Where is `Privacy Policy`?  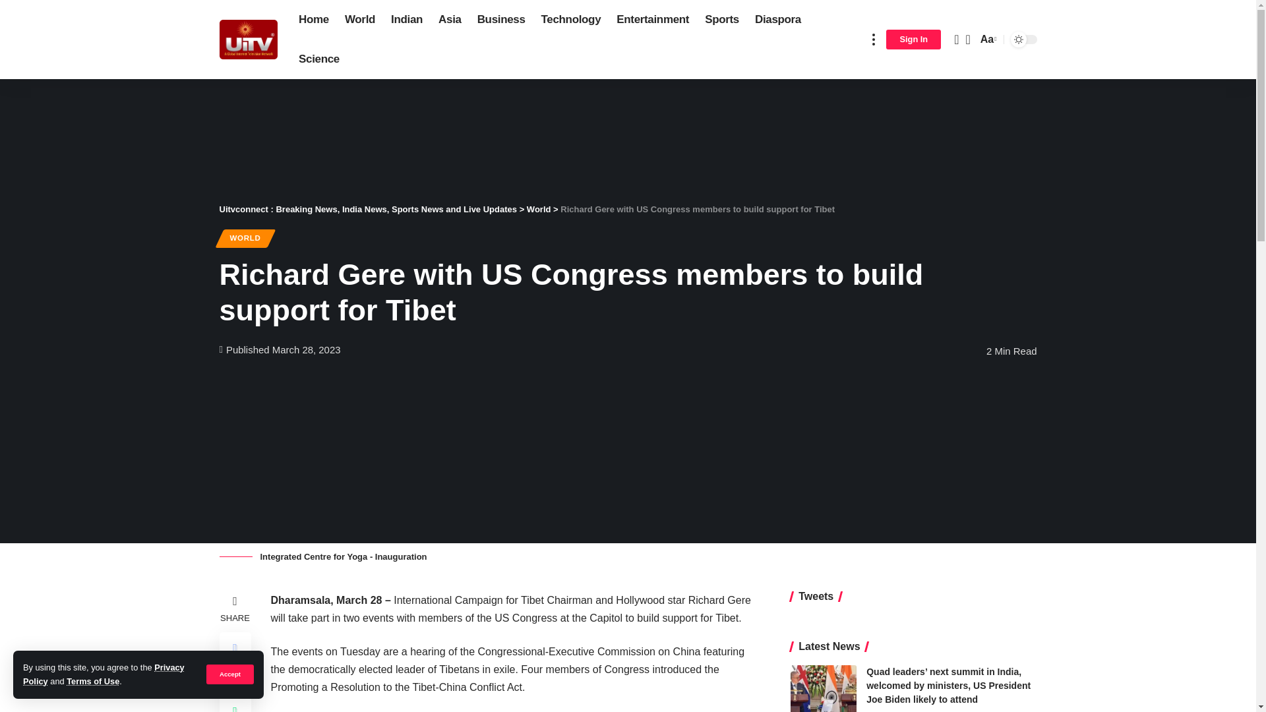
Privacy Policy is located at coordinates (104, 674).